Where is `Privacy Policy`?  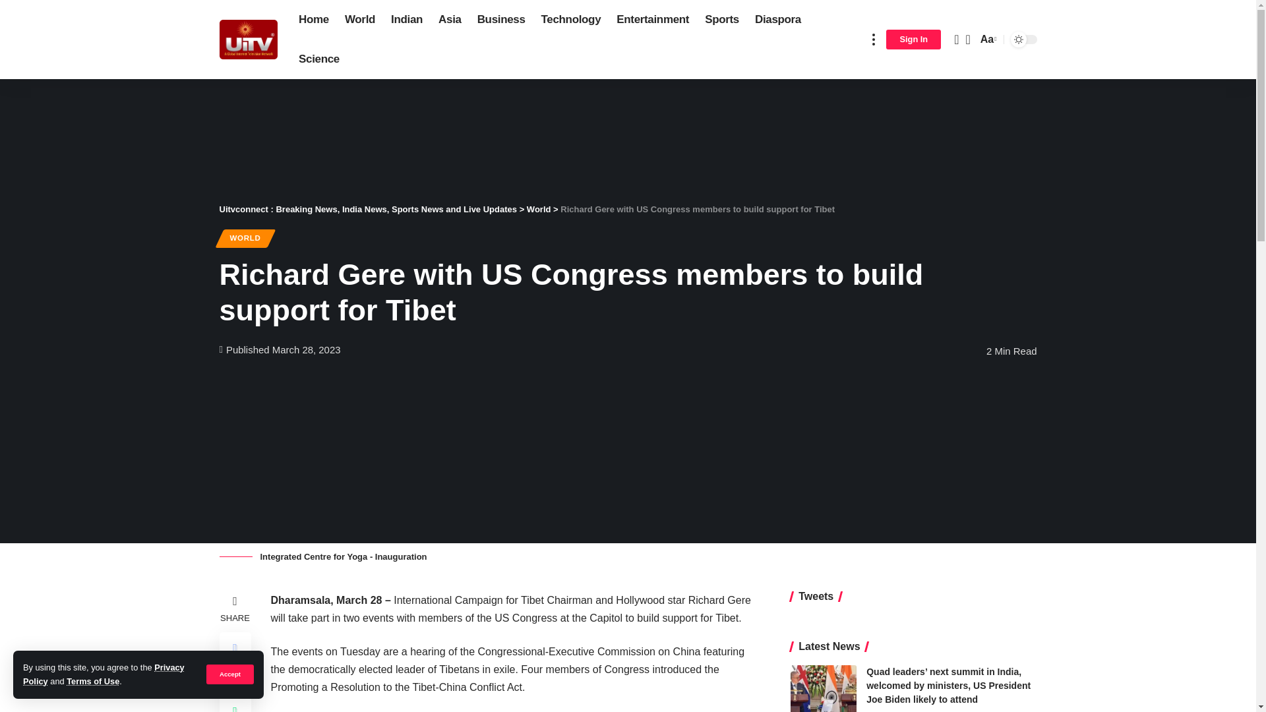
Privacy Policy is located at coordinates (104, 674).